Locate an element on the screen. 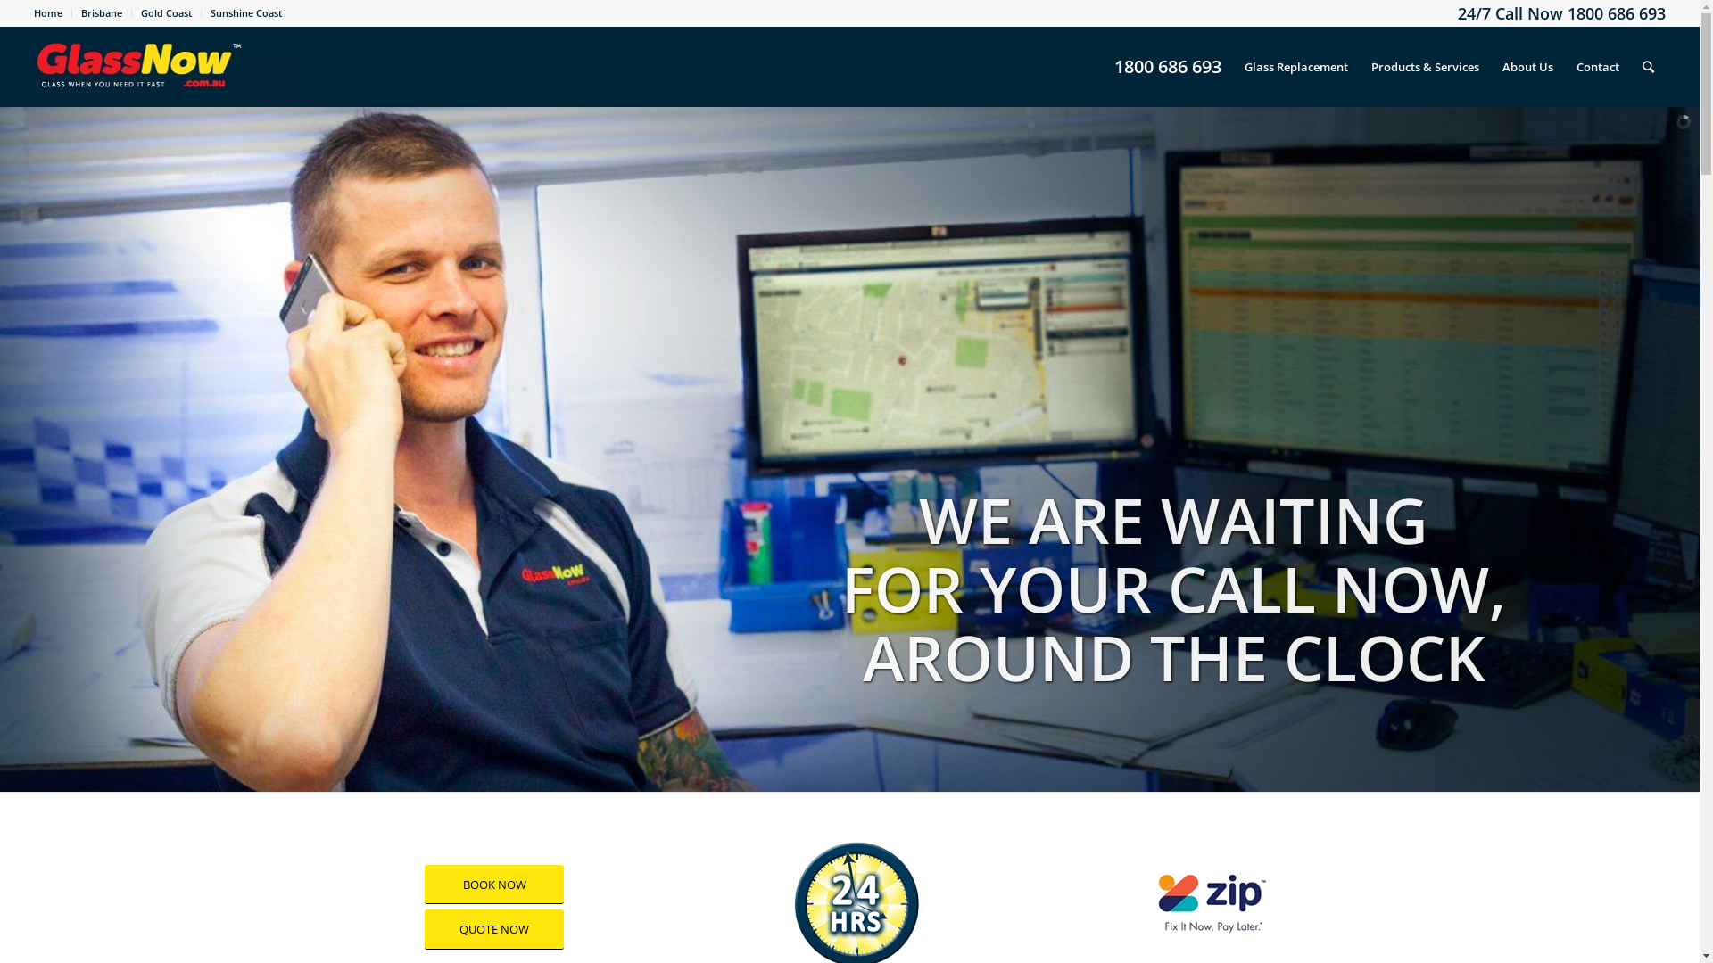 The height and width of the screenshot is (963, 1713). Contact is located at coordinates (1598, 67).